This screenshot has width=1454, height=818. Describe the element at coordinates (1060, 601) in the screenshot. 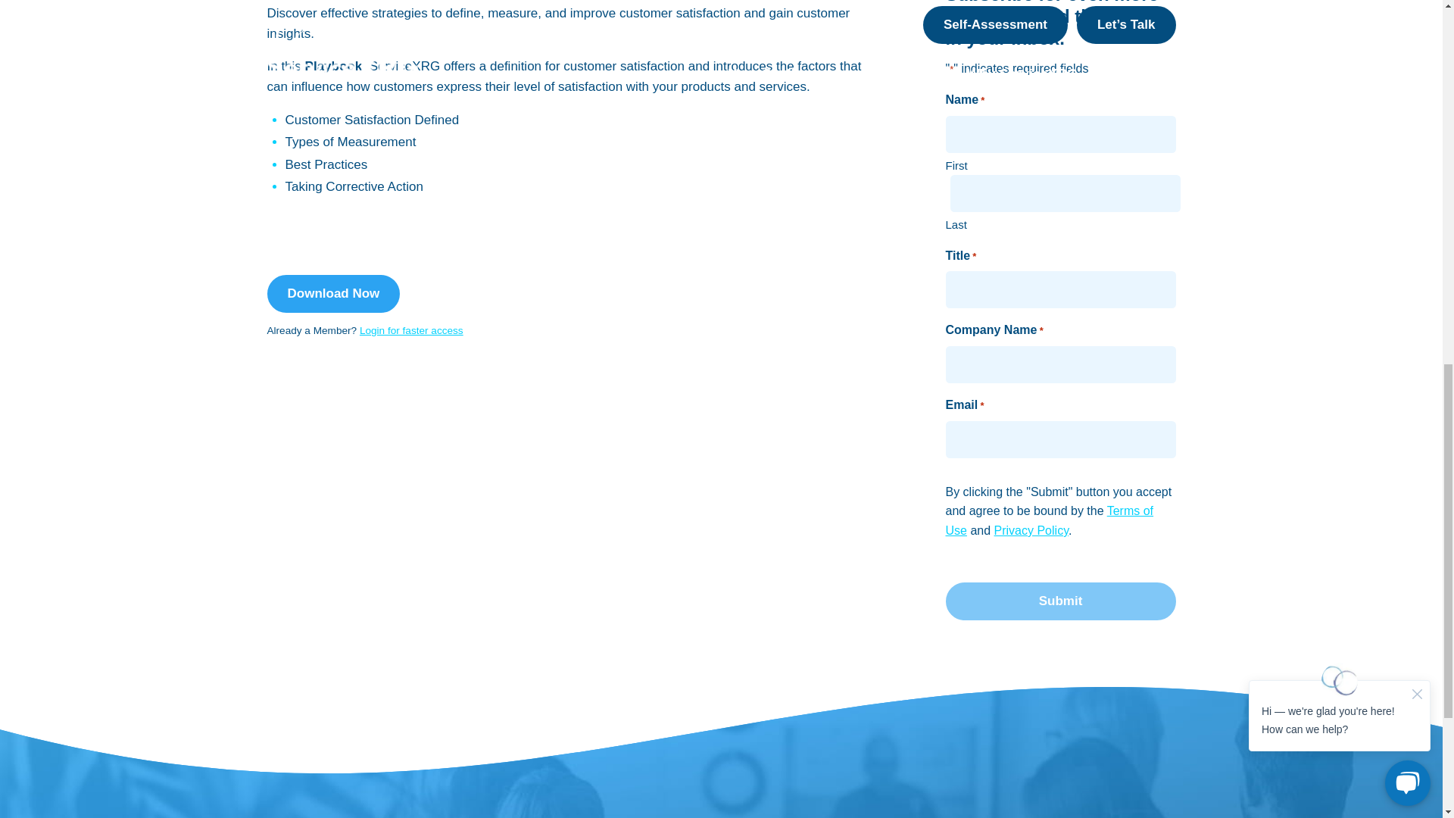

I see `Submit` at that location.